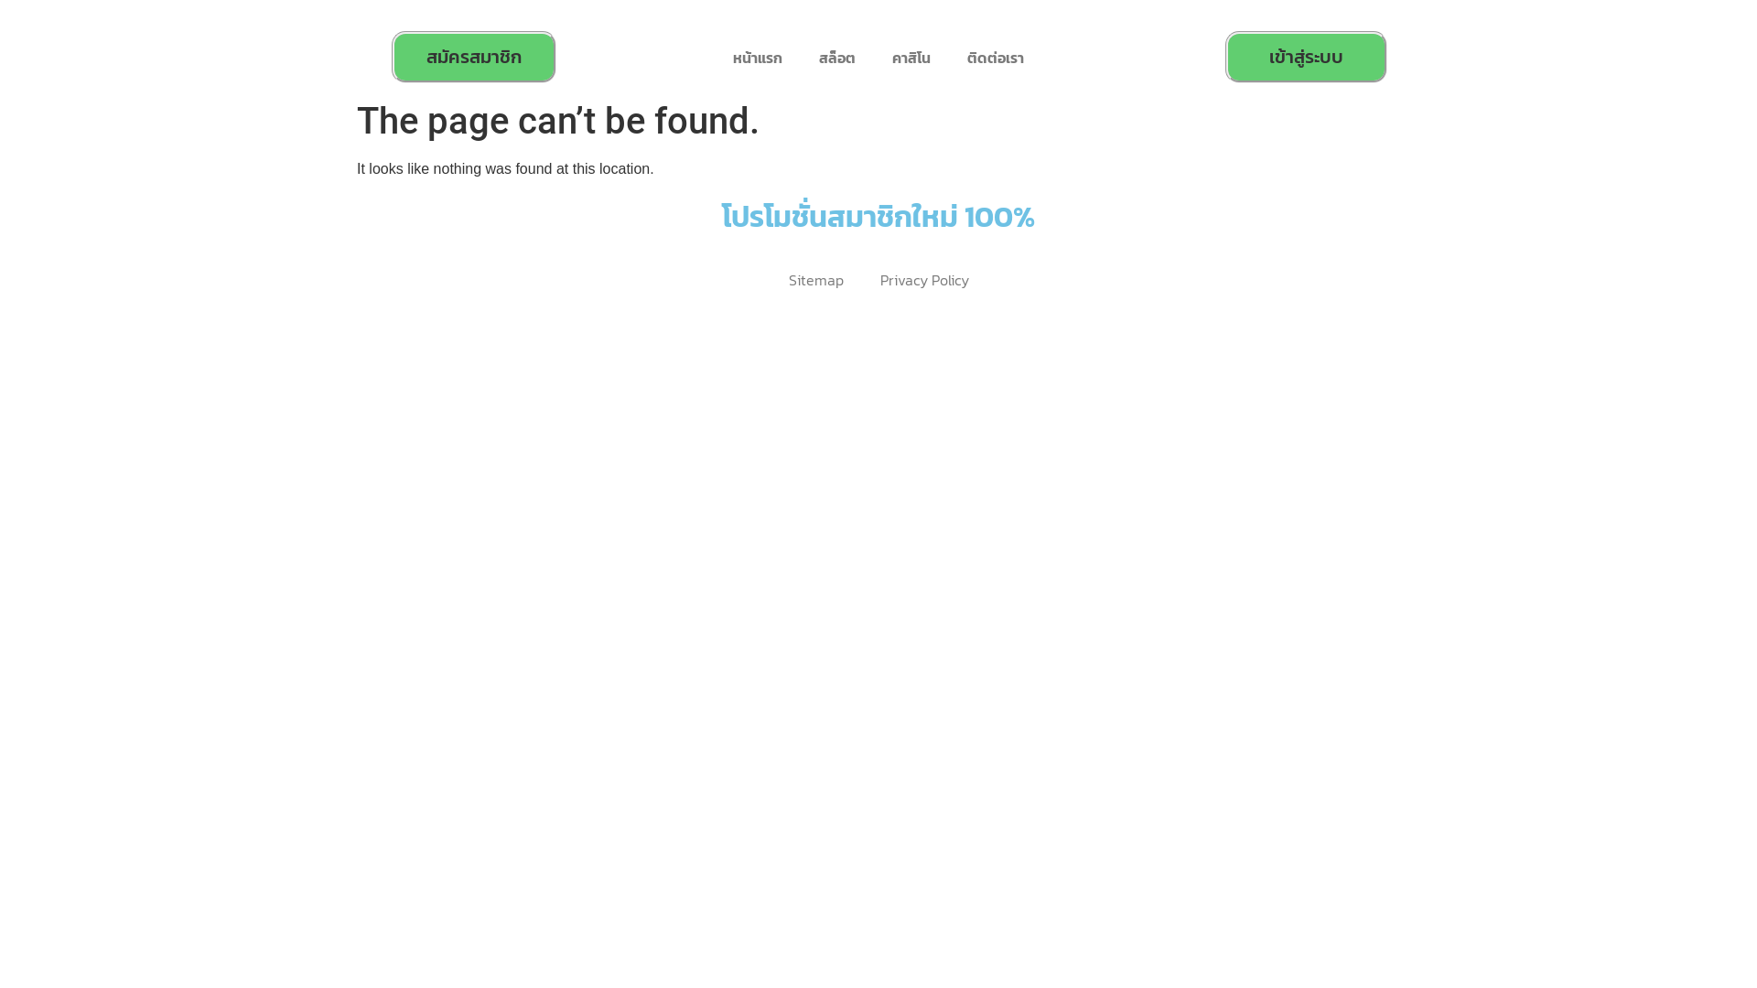 This screenshot has height=988, width=1757. What do you see at coordinates (816, 280) in the screenshot?
I see `Sitemap` at bounding box center [816, 280].